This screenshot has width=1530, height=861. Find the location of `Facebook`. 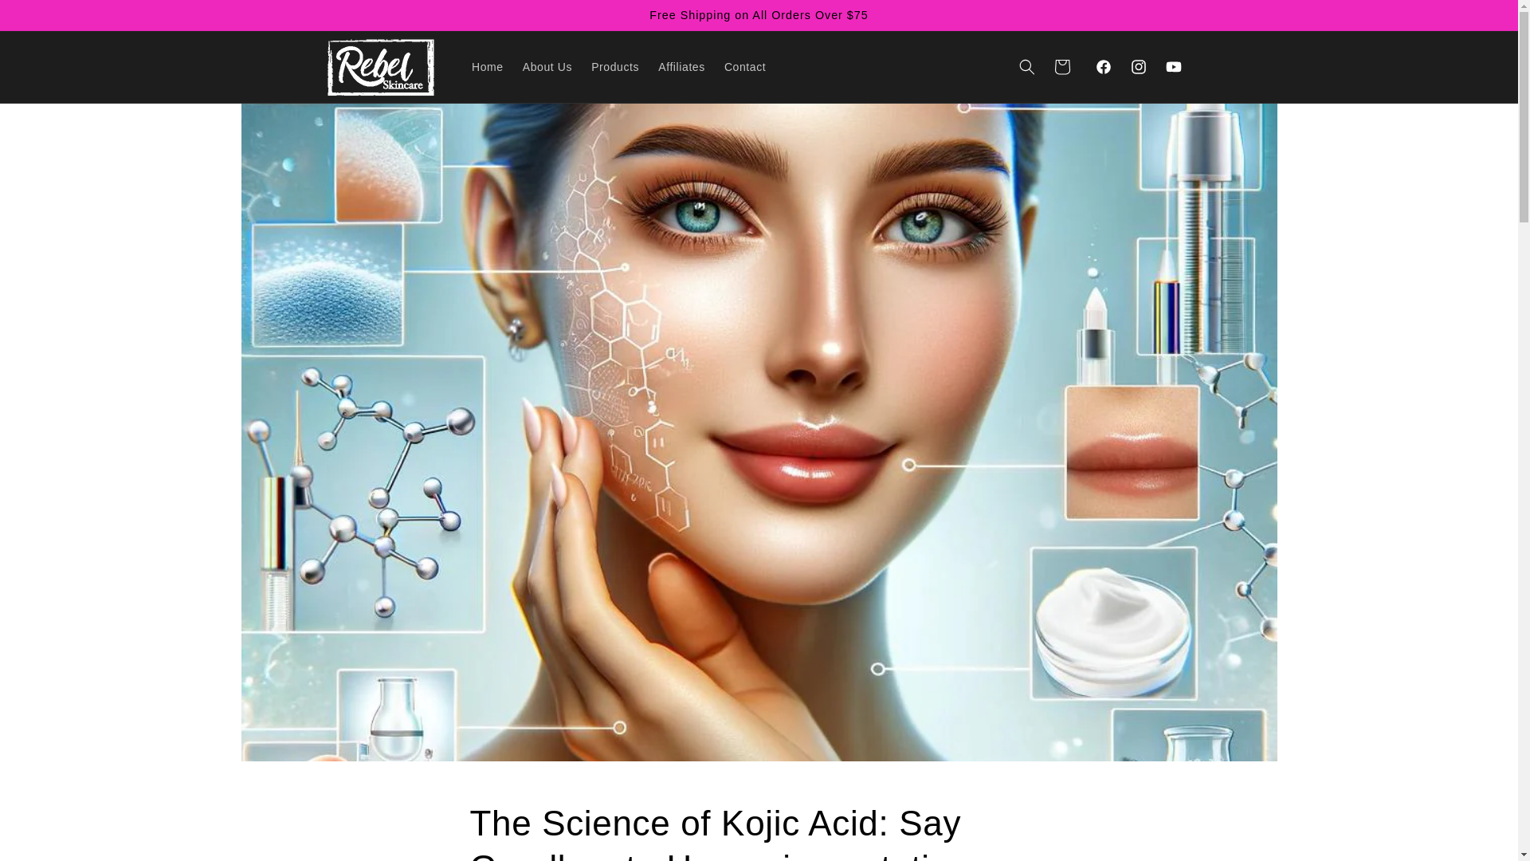

Facebook is located at coordinates (1102, 66).